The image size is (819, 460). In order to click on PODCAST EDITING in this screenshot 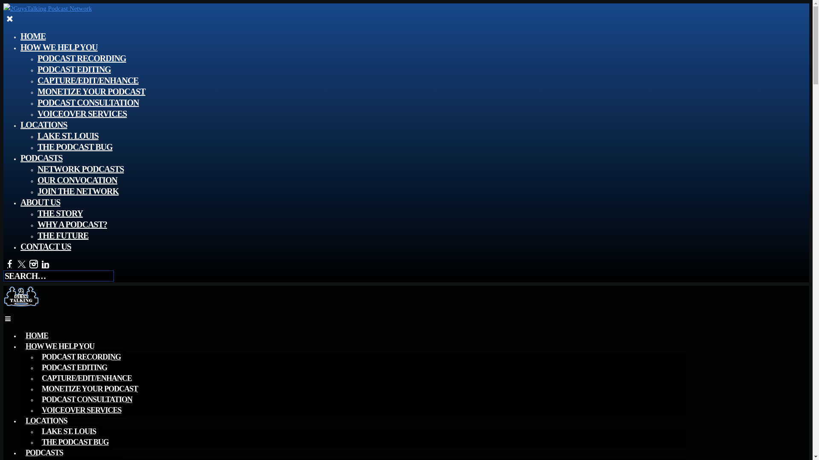, I will do `click(74, 69)`.